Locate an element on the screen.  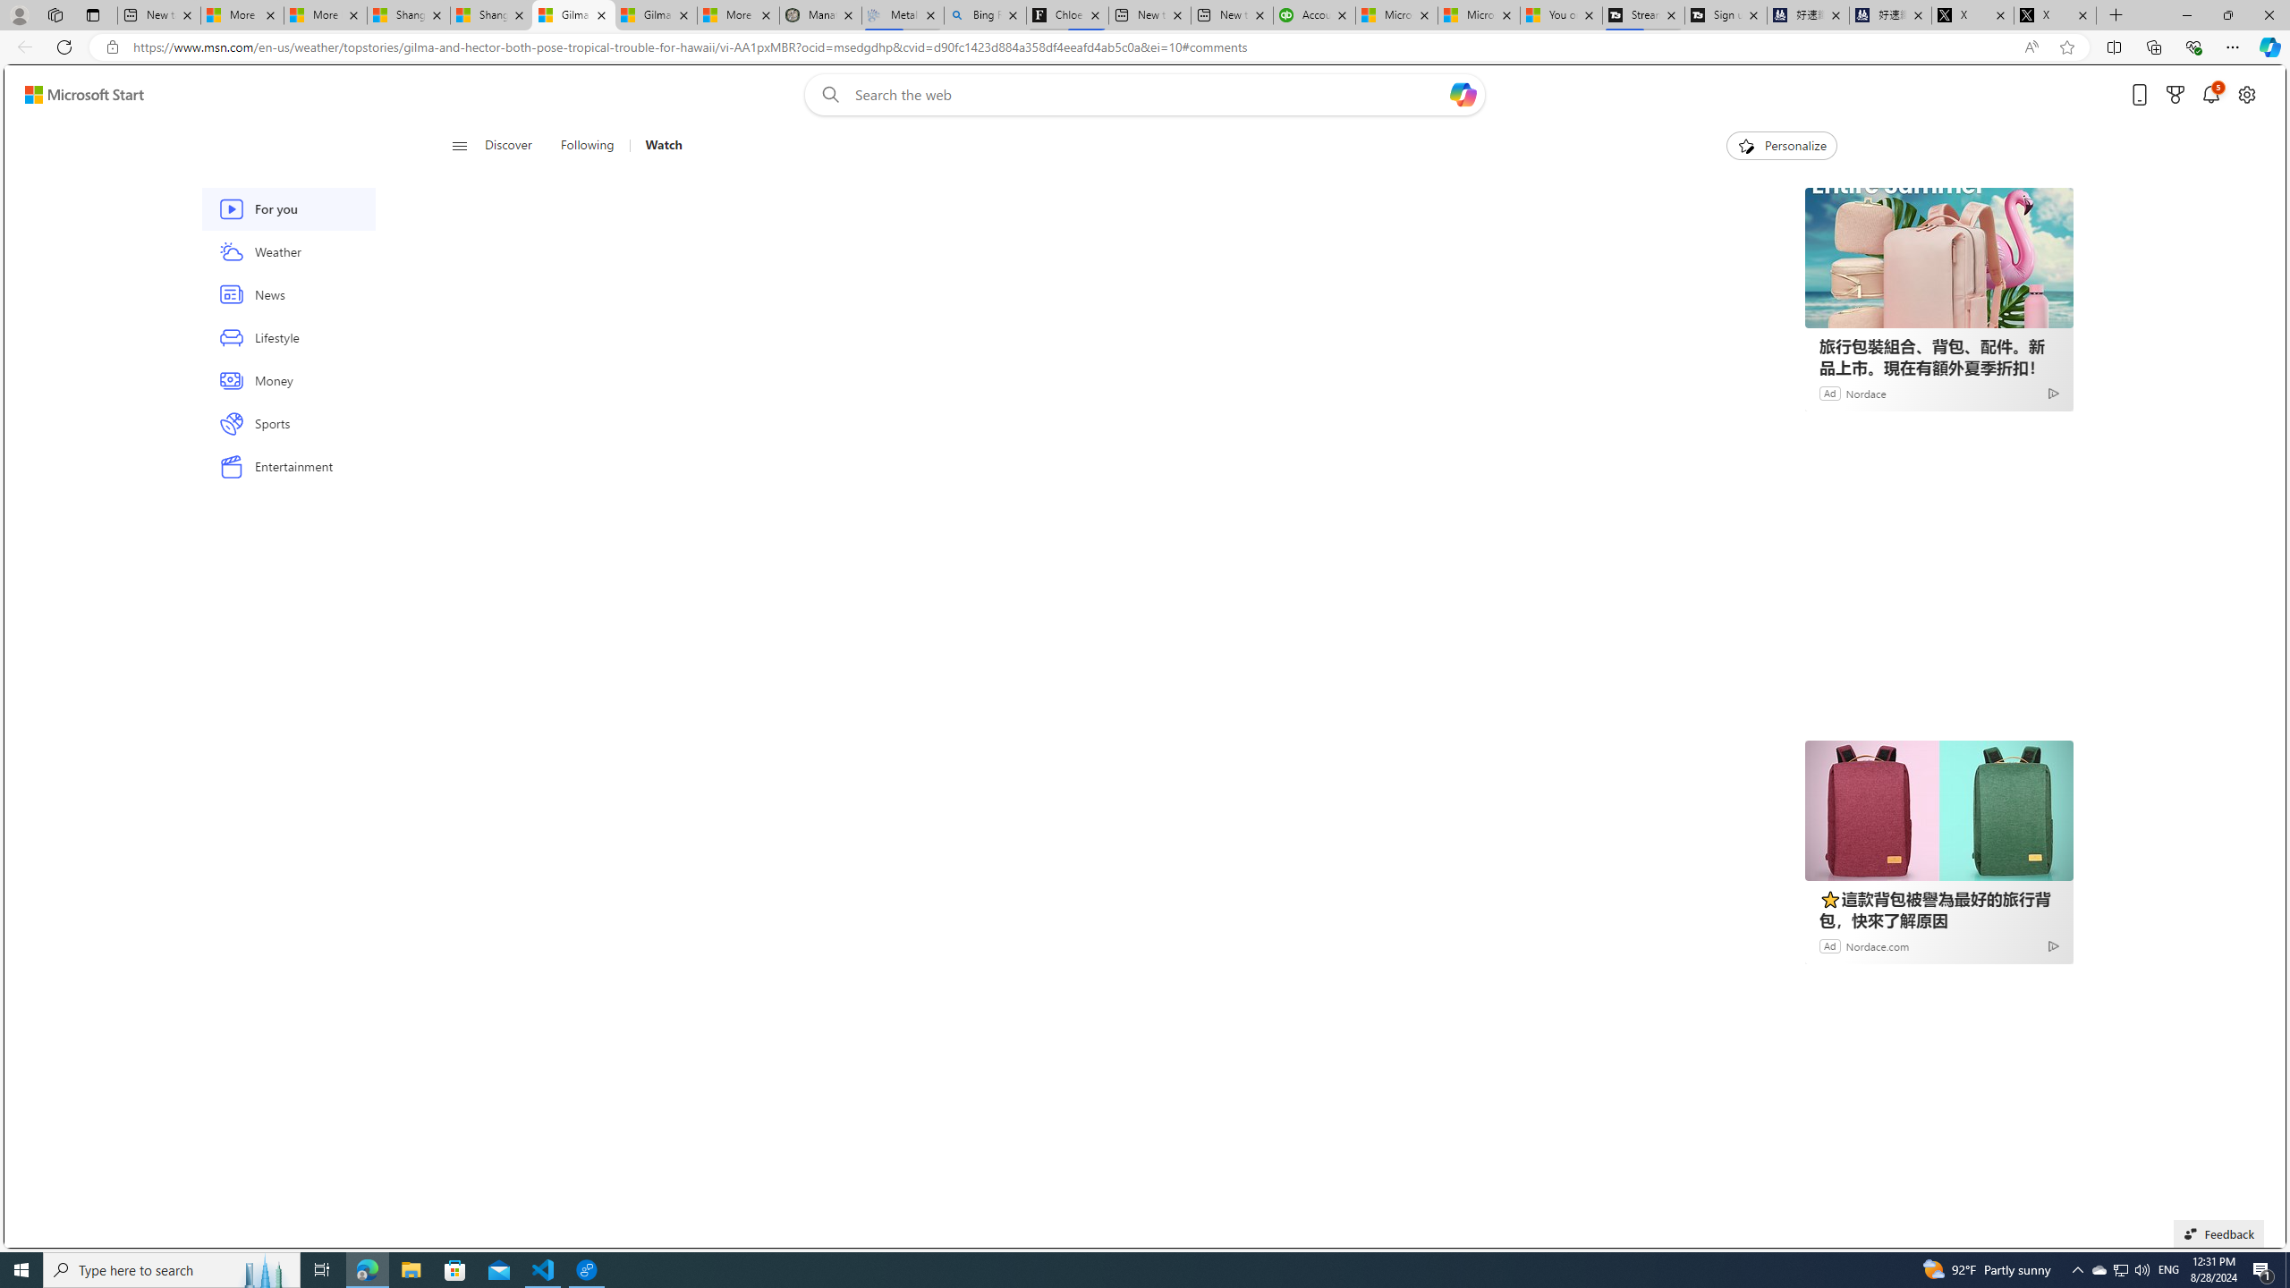
Shanghai, China weather forecast | Microsoft Weather is located at coordinates (491, 15).